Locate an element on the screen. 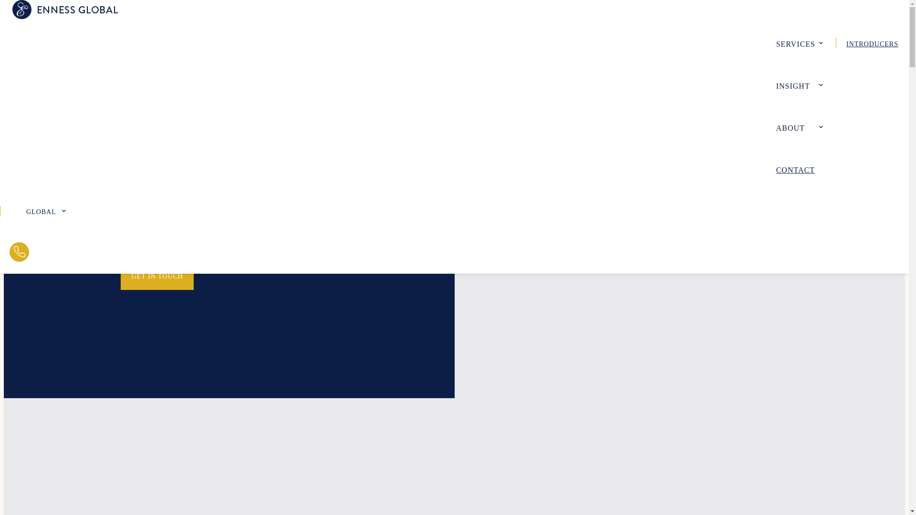 This screenshot has width=916, height=515. Logo is located at coordinates (65, 10).